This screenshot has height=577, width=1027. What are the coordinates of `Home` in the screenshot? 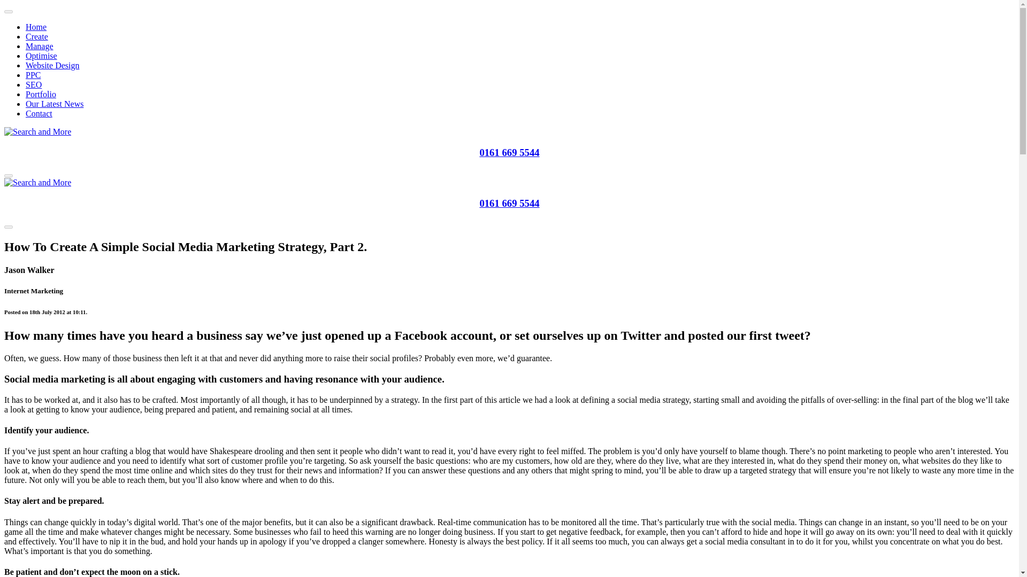 It's located at (36, 27).